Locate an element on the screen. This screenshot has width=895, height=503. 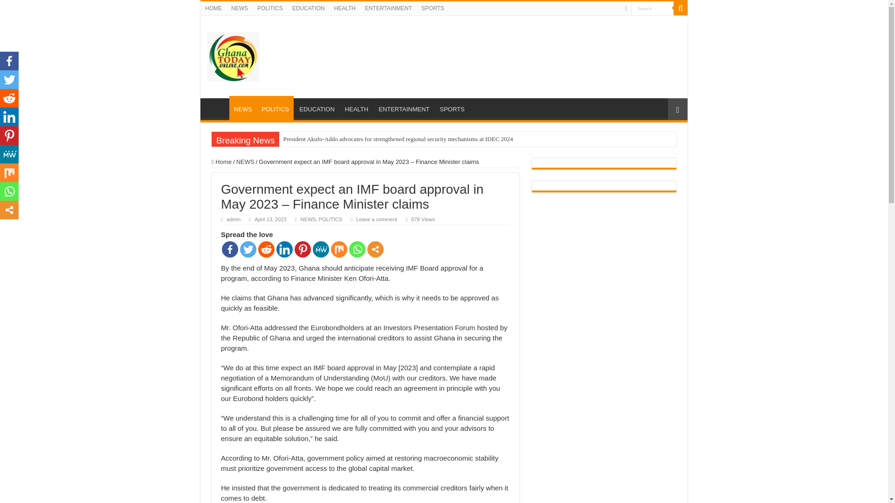
POLITICS is located at coordinates (330, 219).